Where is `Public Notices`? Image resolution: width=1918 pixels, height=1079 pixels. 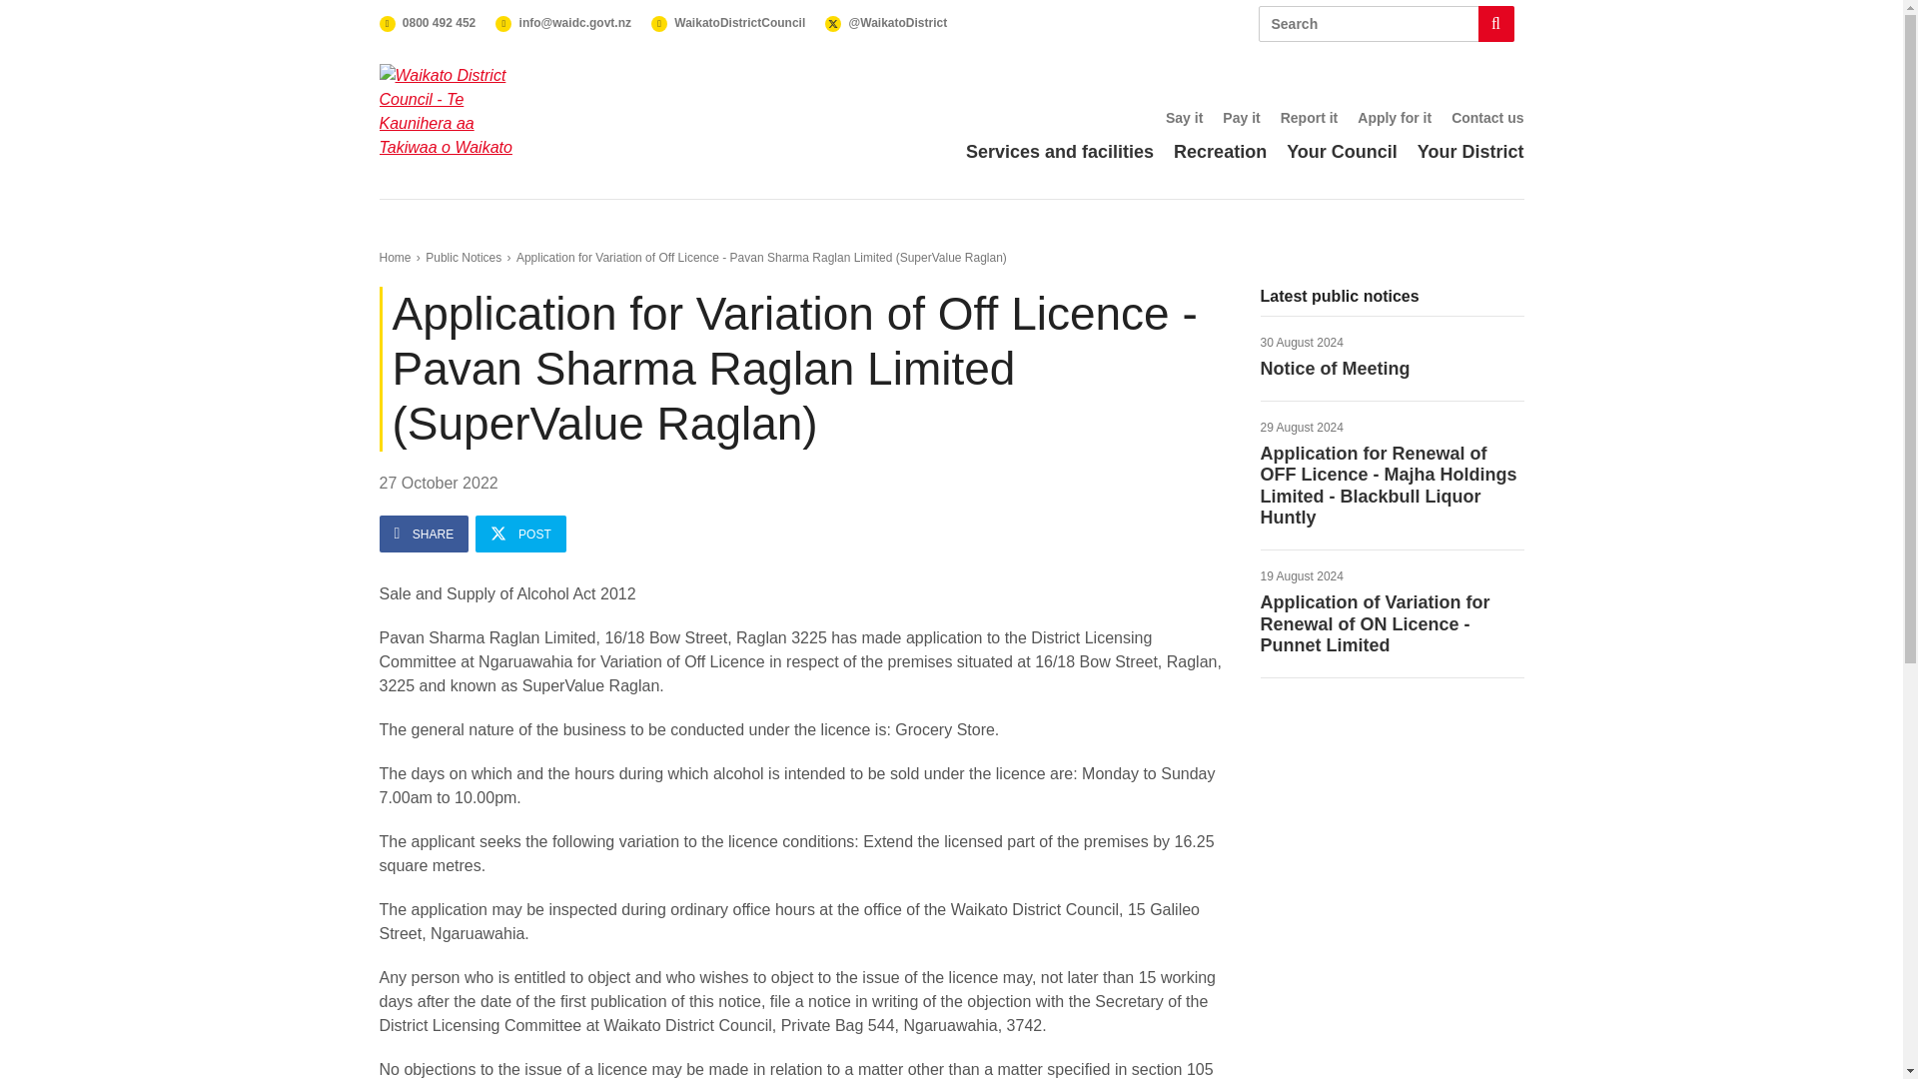 Public Notices is located at coordinates (1393, 358).